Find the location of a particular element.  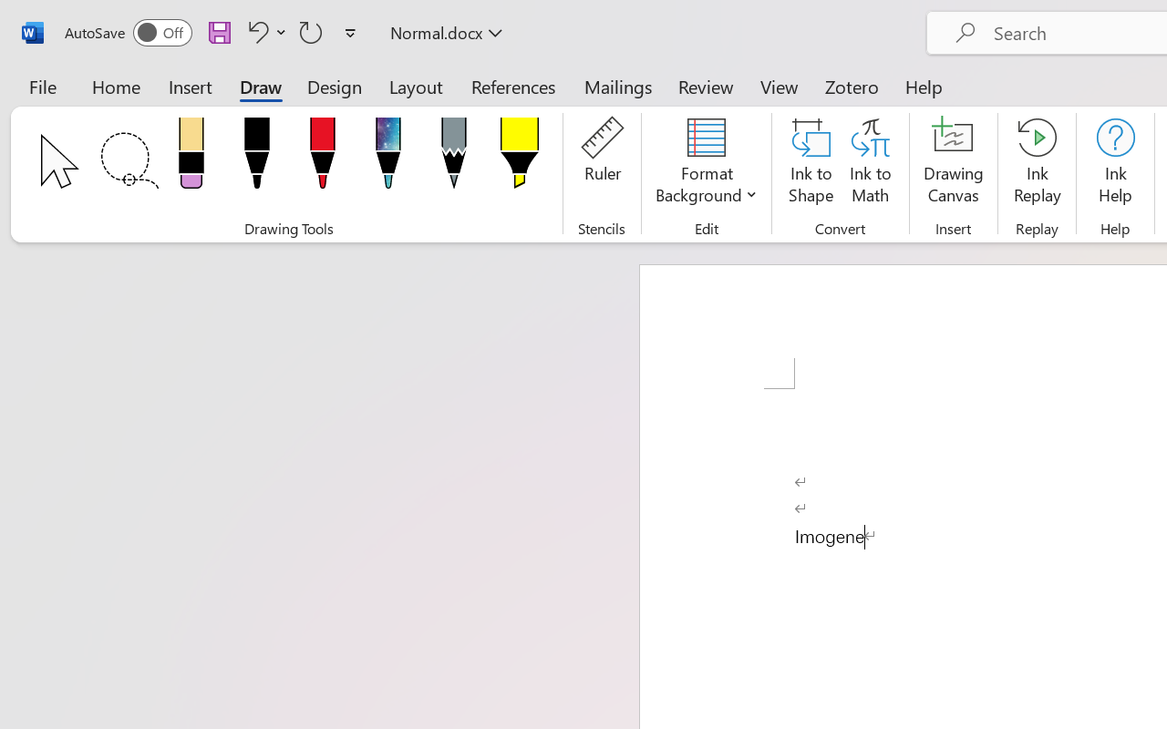

Ink to Math is located at coordinates (870, 164).